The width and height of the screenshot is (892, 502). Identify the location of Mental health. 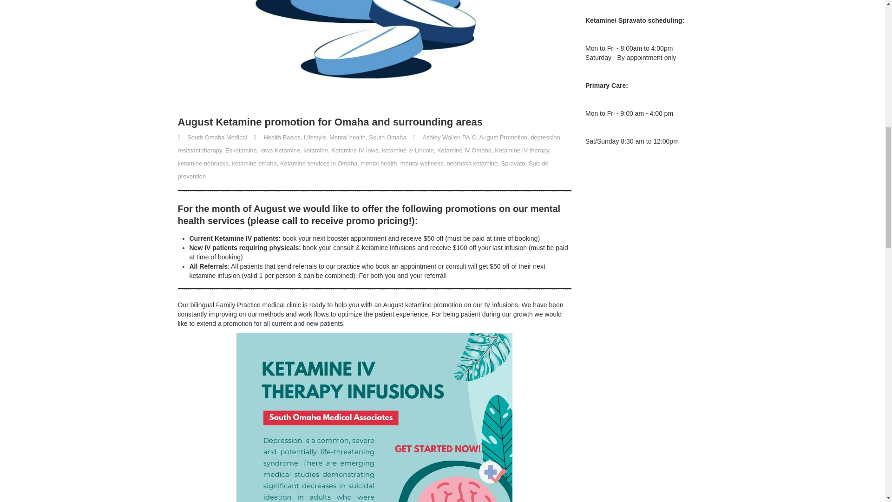
(348, 138).